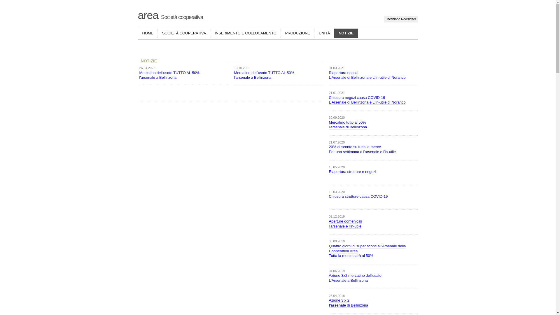  What do you see at coordinates (353, 172) in the screenshot?
I see `Riapertura strutture e negozi` at bounding box center [353, 172].